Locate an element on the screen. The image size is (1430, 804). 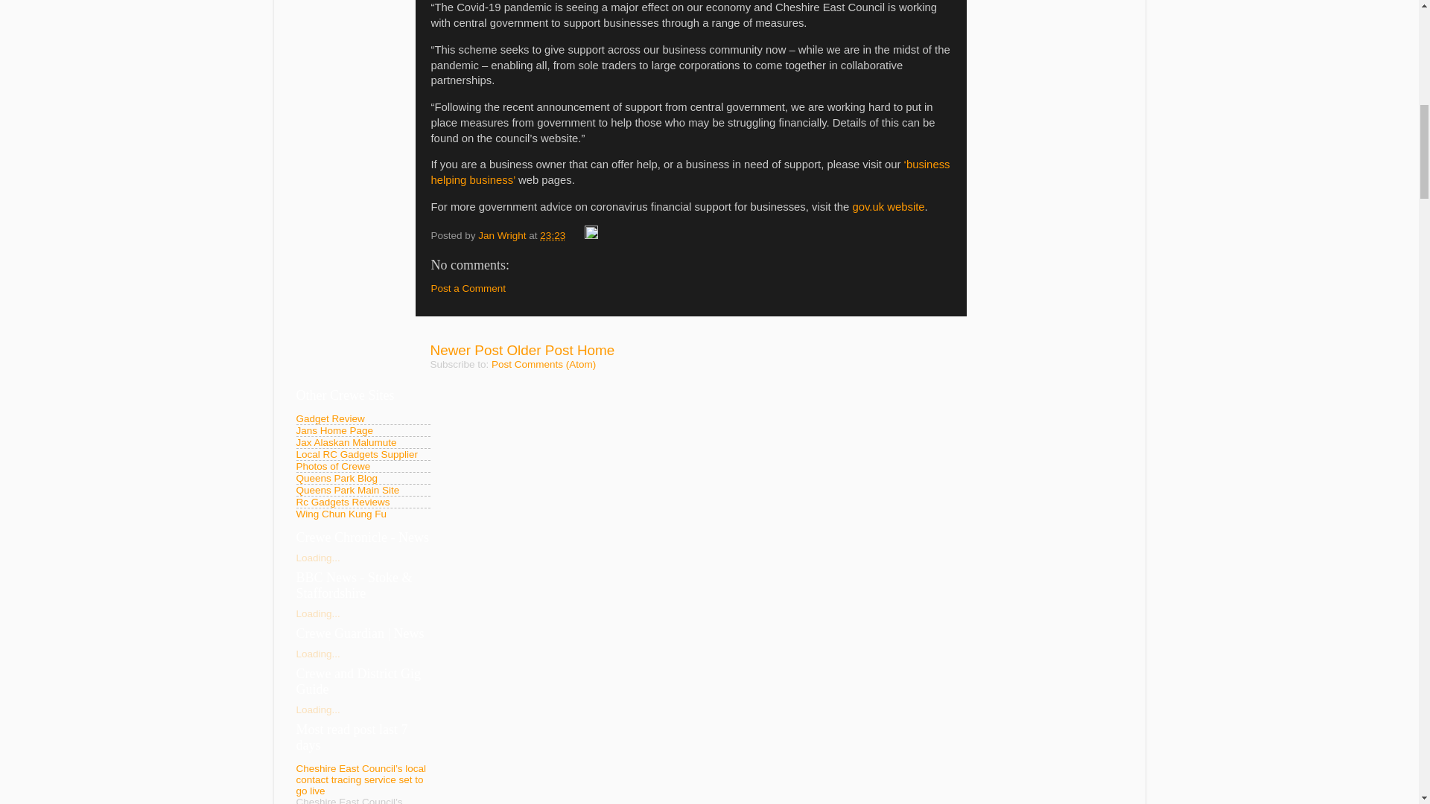
Newer Post is located at coordinates (466, 350).